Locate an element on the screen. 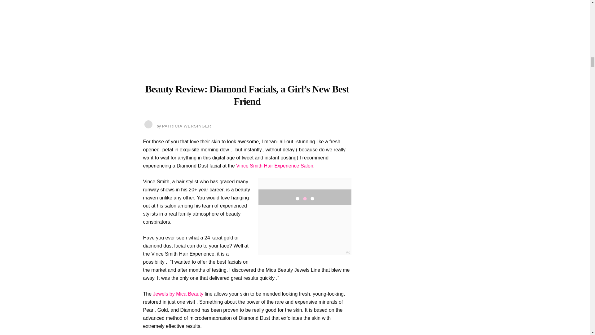 Image resolution: width=595 pixels, height=335 pixels. Jewels by Mica Beauty is located at coordinates (178, 293).